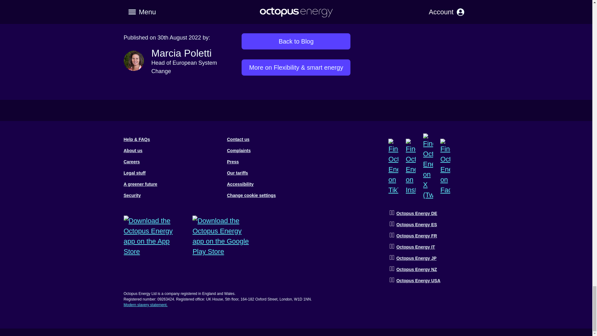 This screenshot has width=597, height=336. Describe the element at coordinates (233, 162) in the screenshot. I see `Press` at that location.